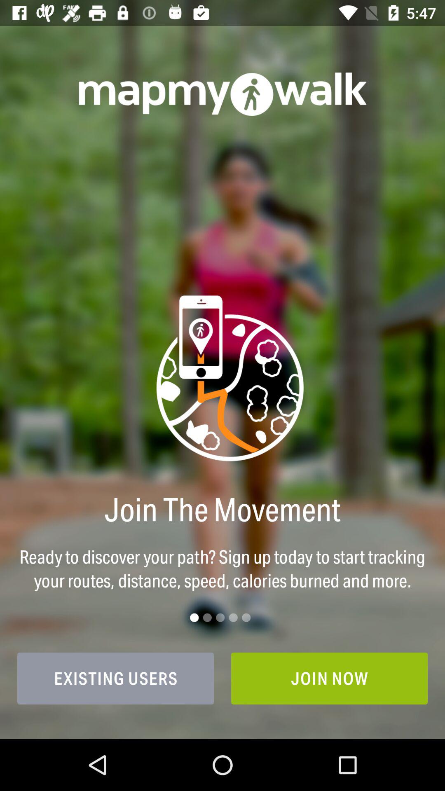 The width and height of the screenshot is (445, 791). I want to click on launch join now item, so click(330, 678).